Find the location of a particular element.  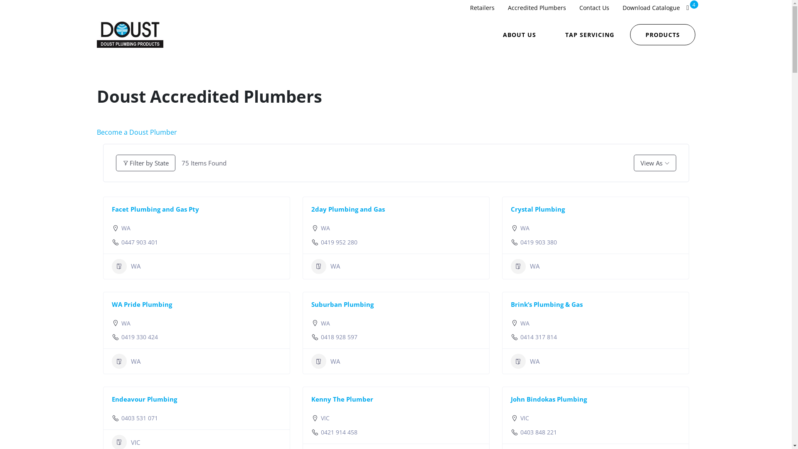

WA Pride Plumbing is located at coordinates (141, 304).